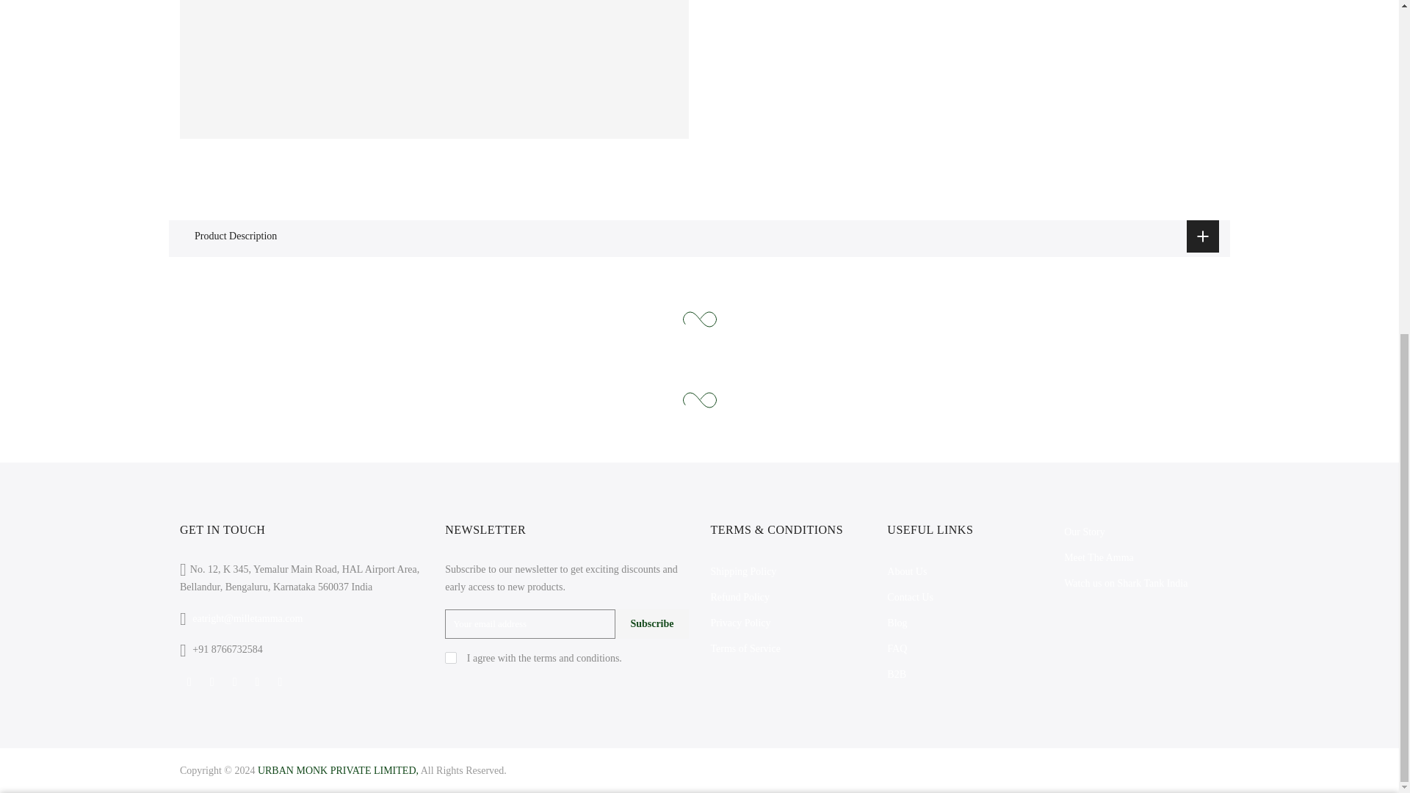  Describe the element at coordinates (699, 236) in the screenshot. I see `Product Description` at that location.